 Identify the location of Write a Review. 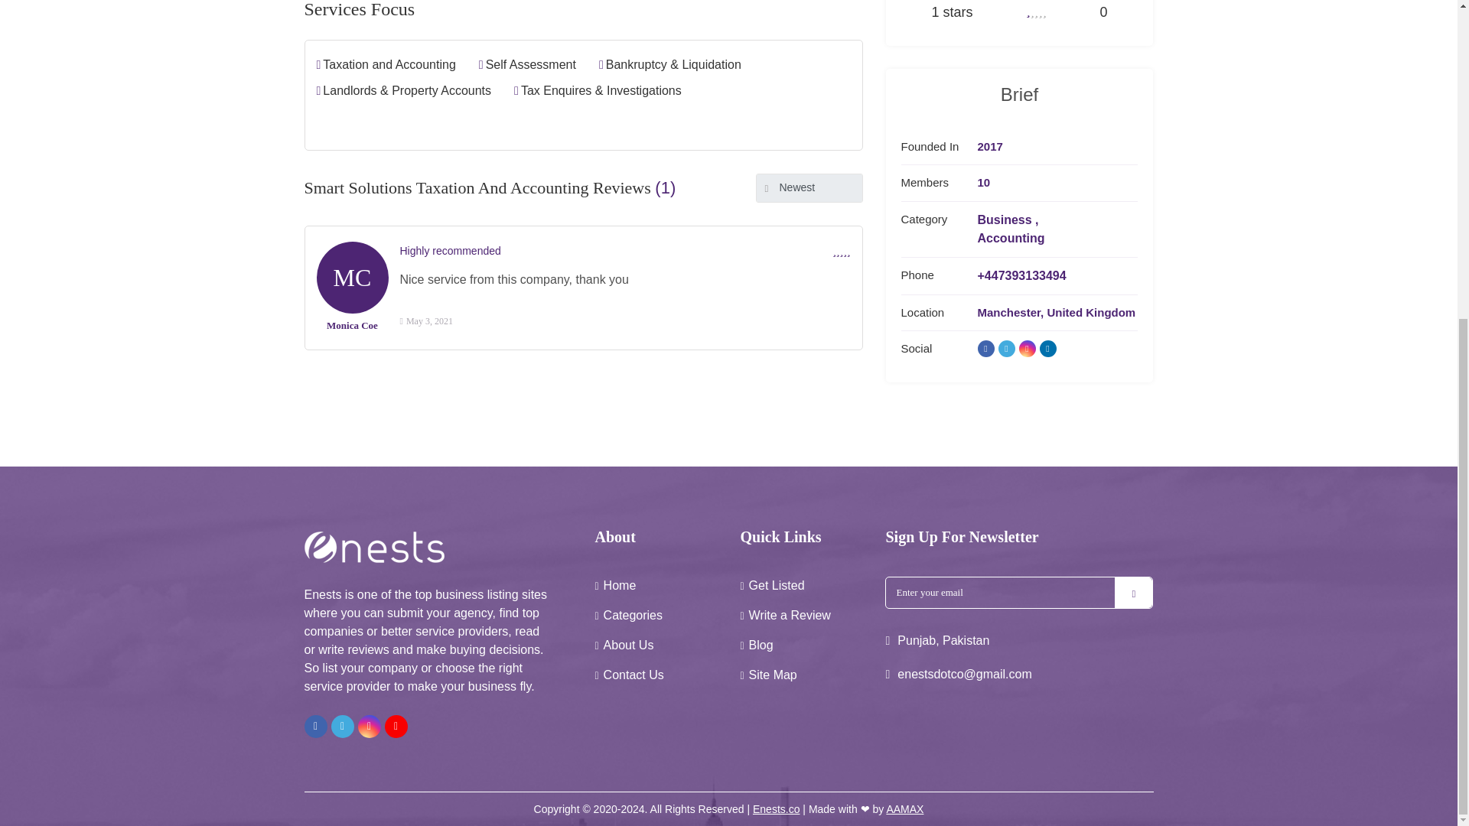
(790, 615).